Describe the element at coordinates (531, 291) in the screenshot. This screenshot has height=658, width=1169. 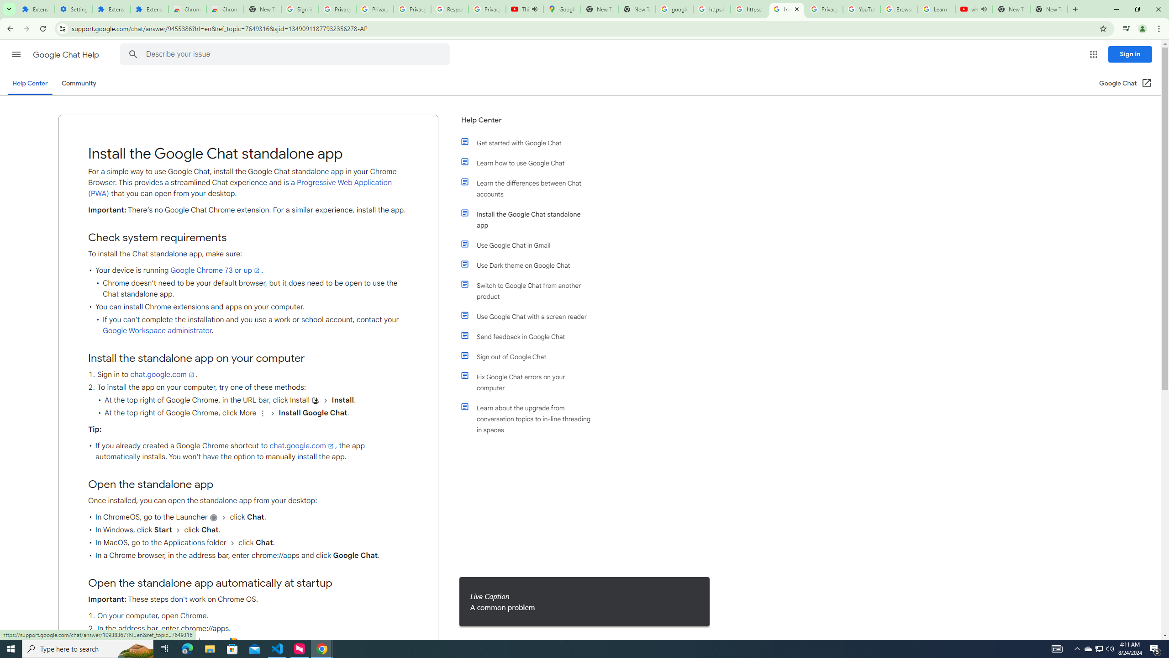
I see `Switch to Google Chat from another product` at that location.